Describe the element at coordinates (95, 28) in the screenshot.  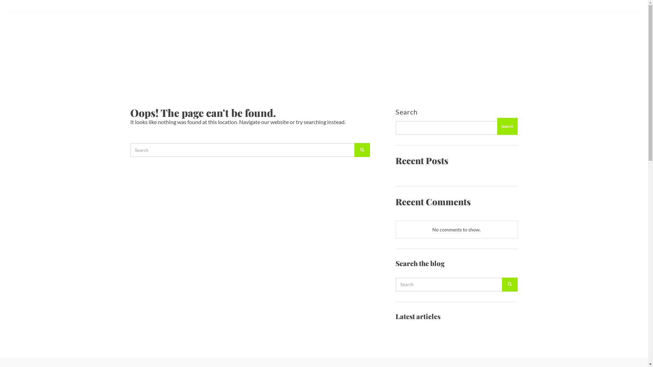
I see `SERVICES` at that location.